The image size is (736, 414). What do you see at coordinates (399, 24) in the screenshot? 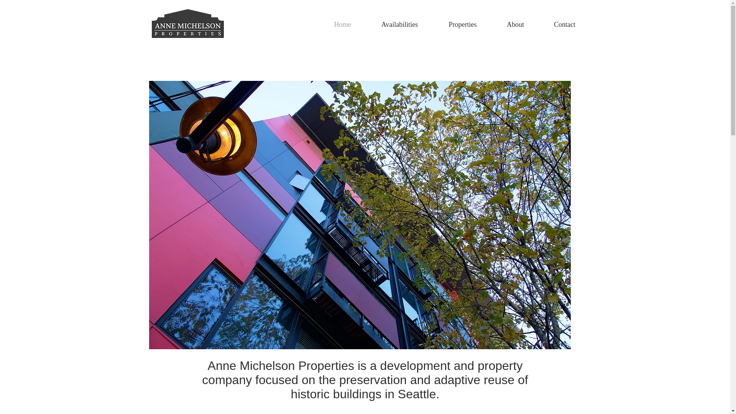
I see `Availabilities` at bounding box center [399, 24].